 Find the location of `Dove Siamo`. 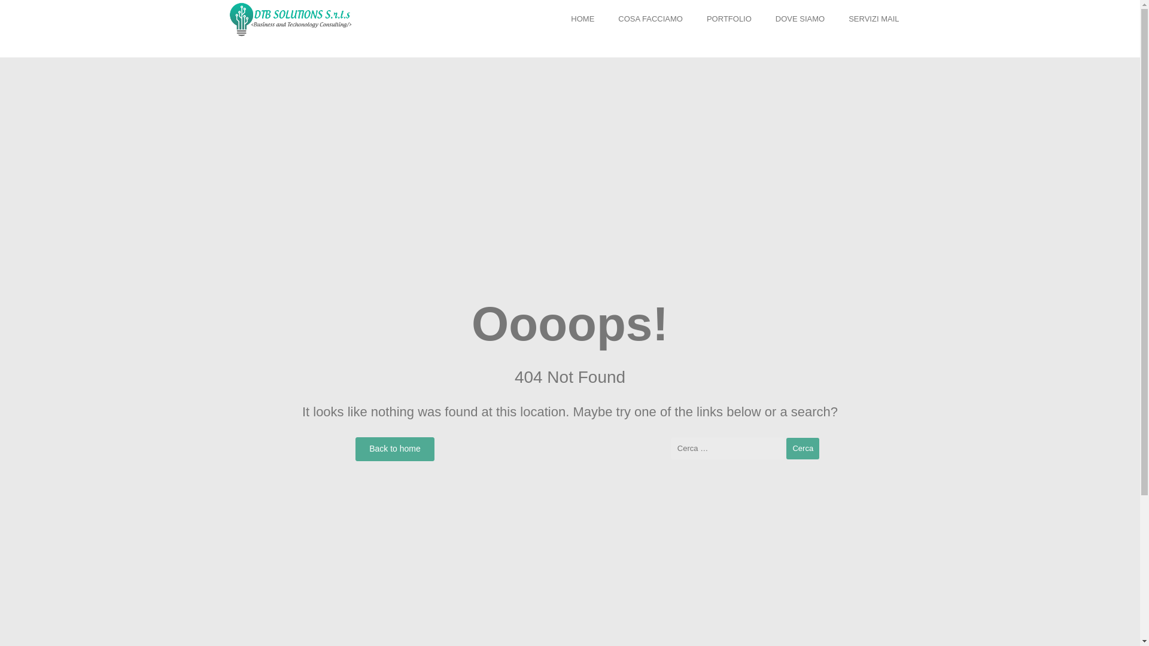

Dove Siamo is located at coordinates (800, 19).